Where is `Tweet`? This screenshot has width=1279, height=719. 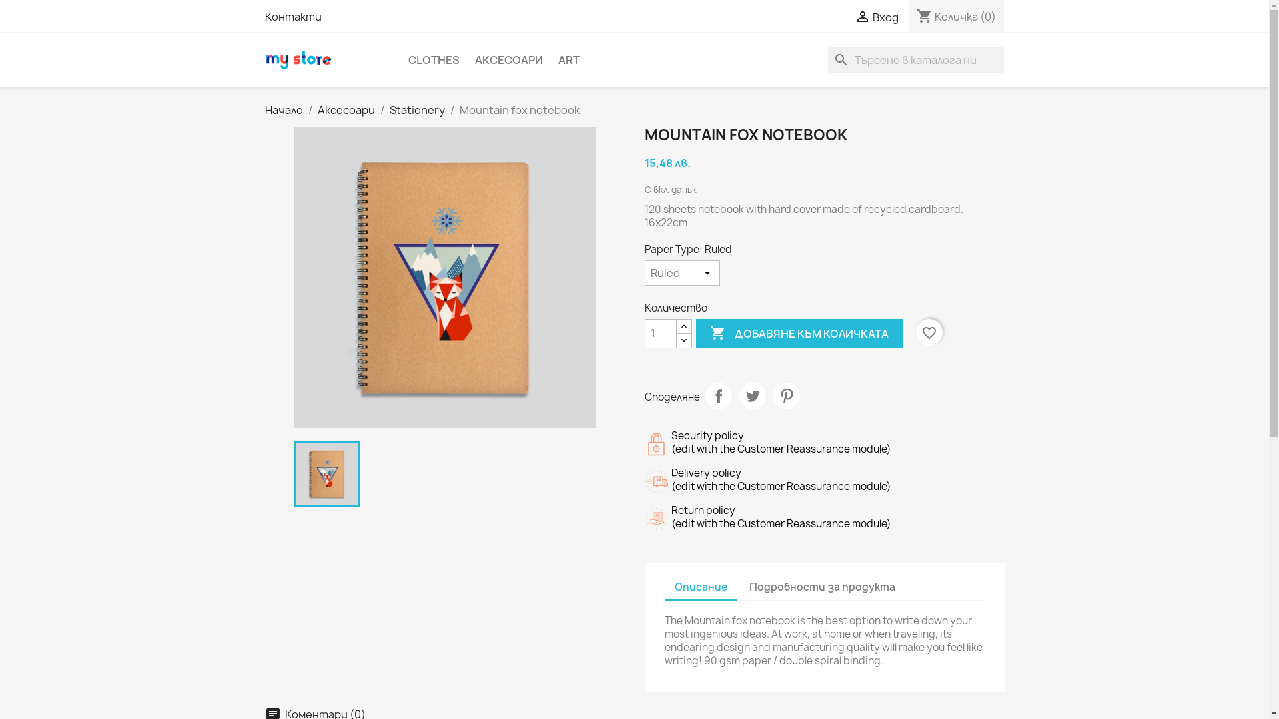
Tweet is located at coordinates (753, 396).